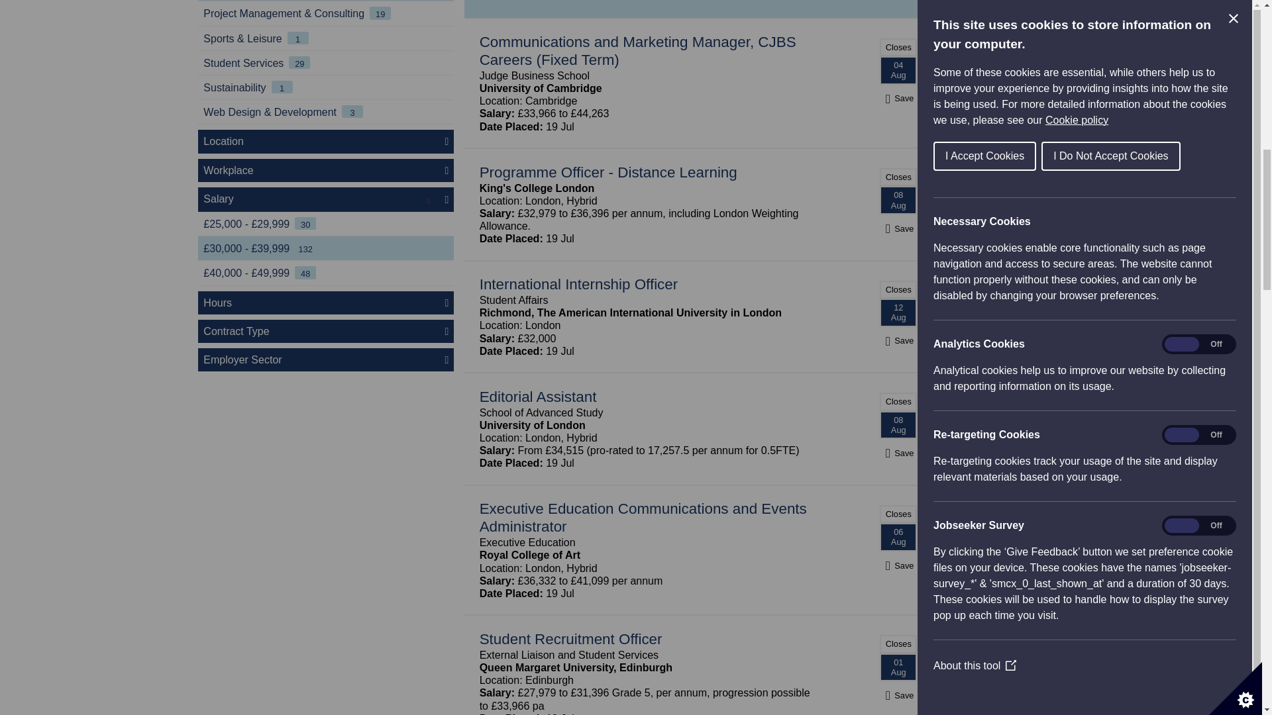 The width and height of the screenshot is (1272, 715). I want to click on Save job, so click(898, 98).